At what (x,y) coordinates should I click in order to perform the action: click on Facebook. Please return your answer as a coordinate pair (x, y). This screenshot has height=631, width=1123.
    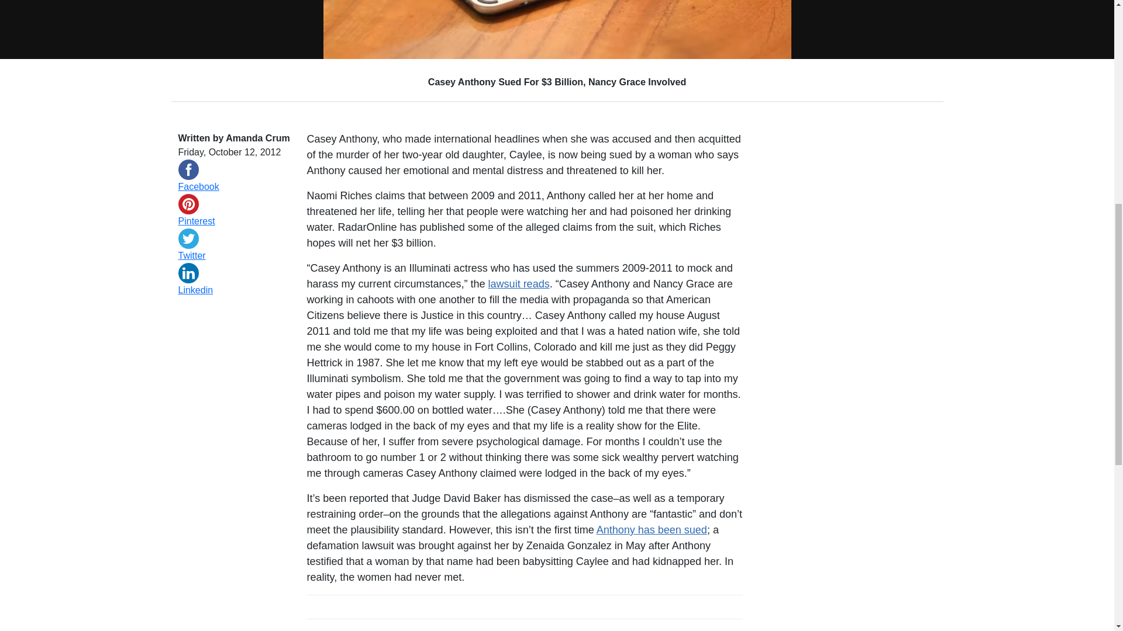
    Looking at the image, I should click on (235, 186).